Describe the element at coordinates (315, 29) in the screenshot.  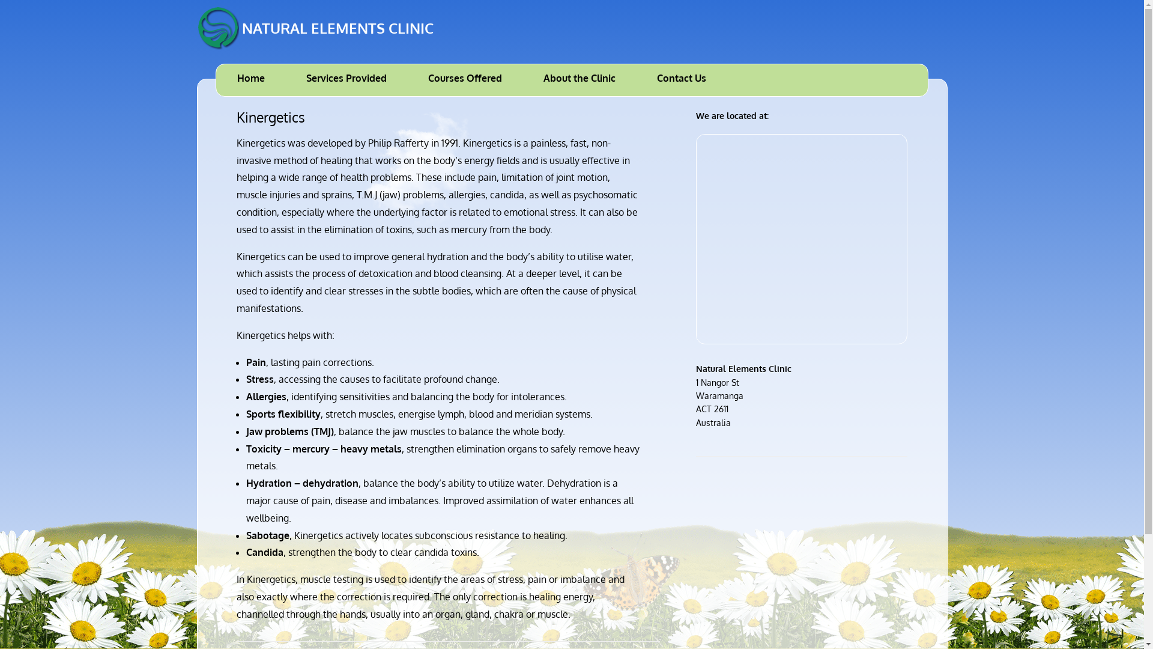
I see `NATURAL ELEMENTS CLINIC` at that location.